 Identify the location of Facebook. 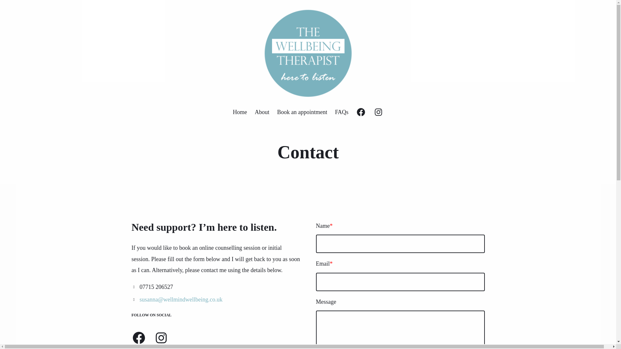
(138, 338).